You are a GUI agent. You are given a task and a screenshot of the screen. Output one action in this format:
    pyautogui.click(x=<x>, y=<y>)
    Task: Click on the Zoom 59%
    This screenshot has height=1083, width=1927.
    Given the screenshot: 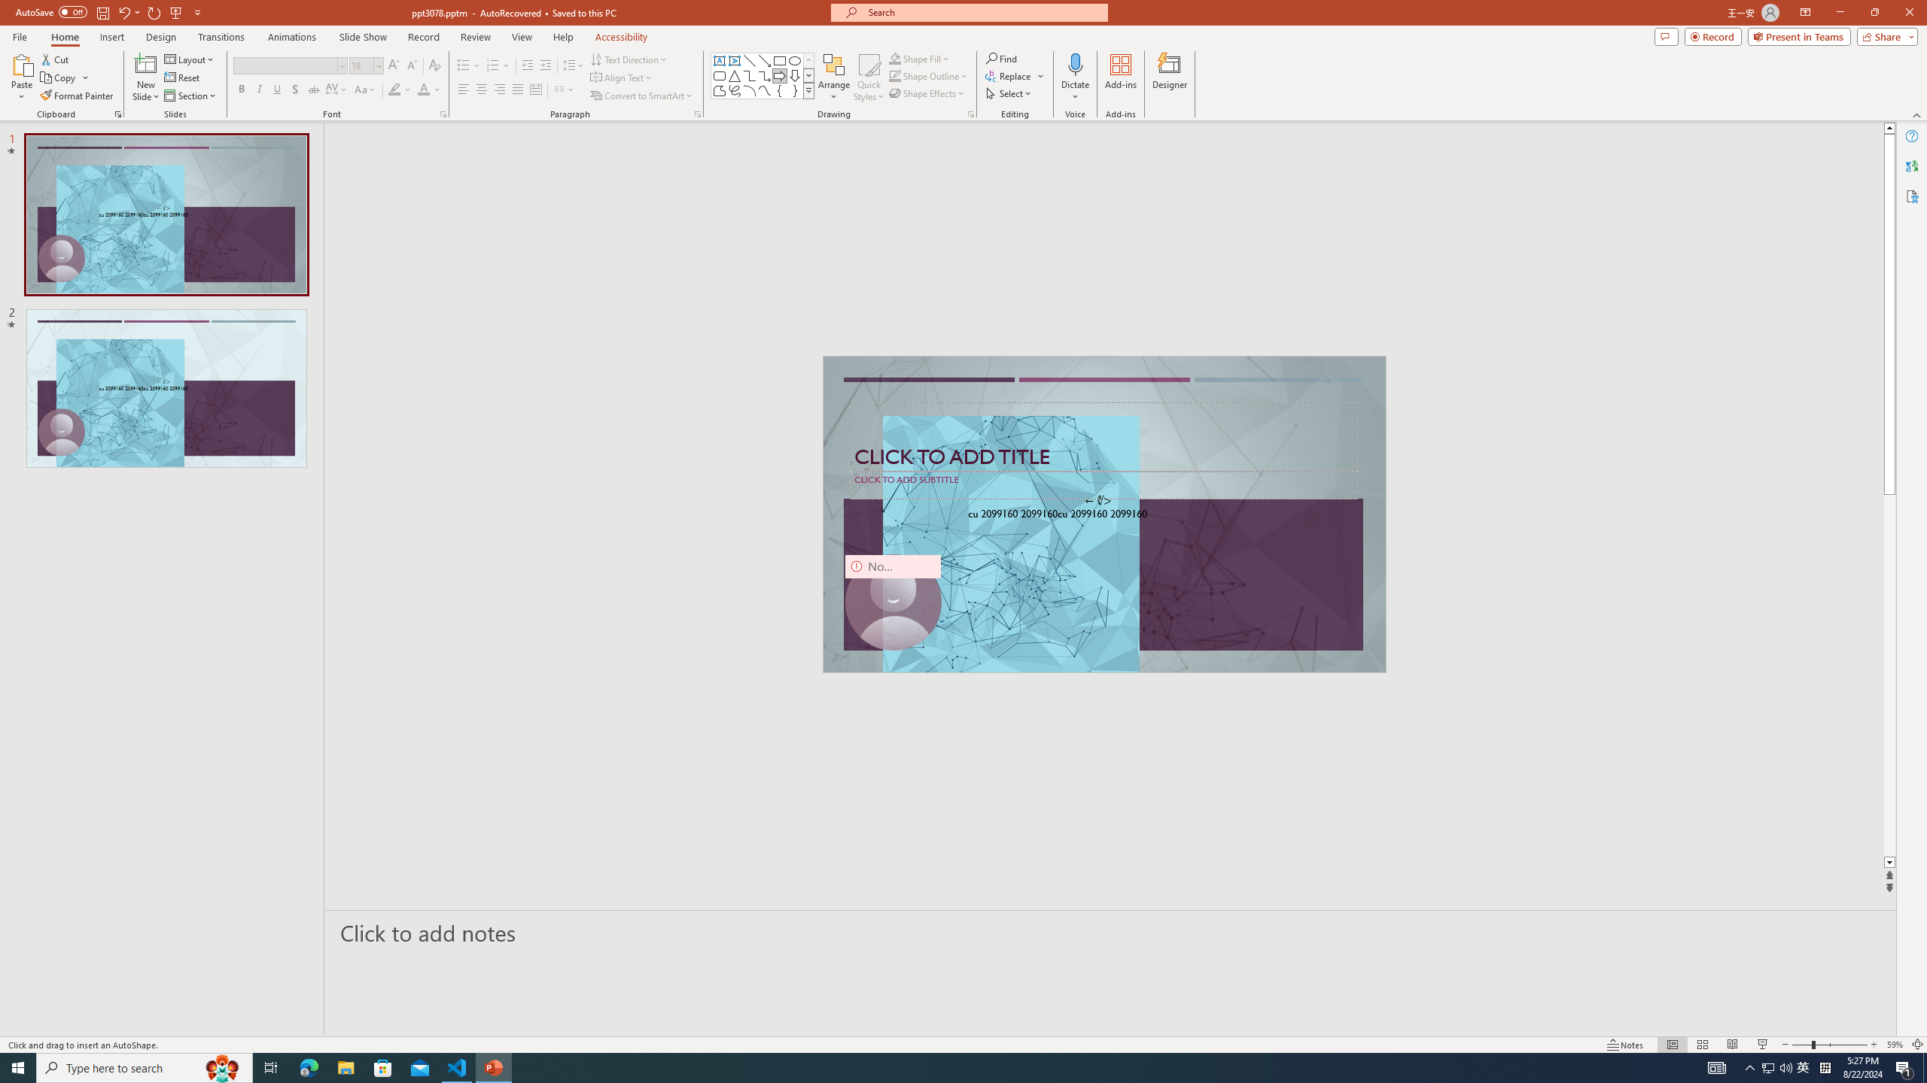 What is the action you would take?
    pyautogui.click(x=1895, y=1045)
    